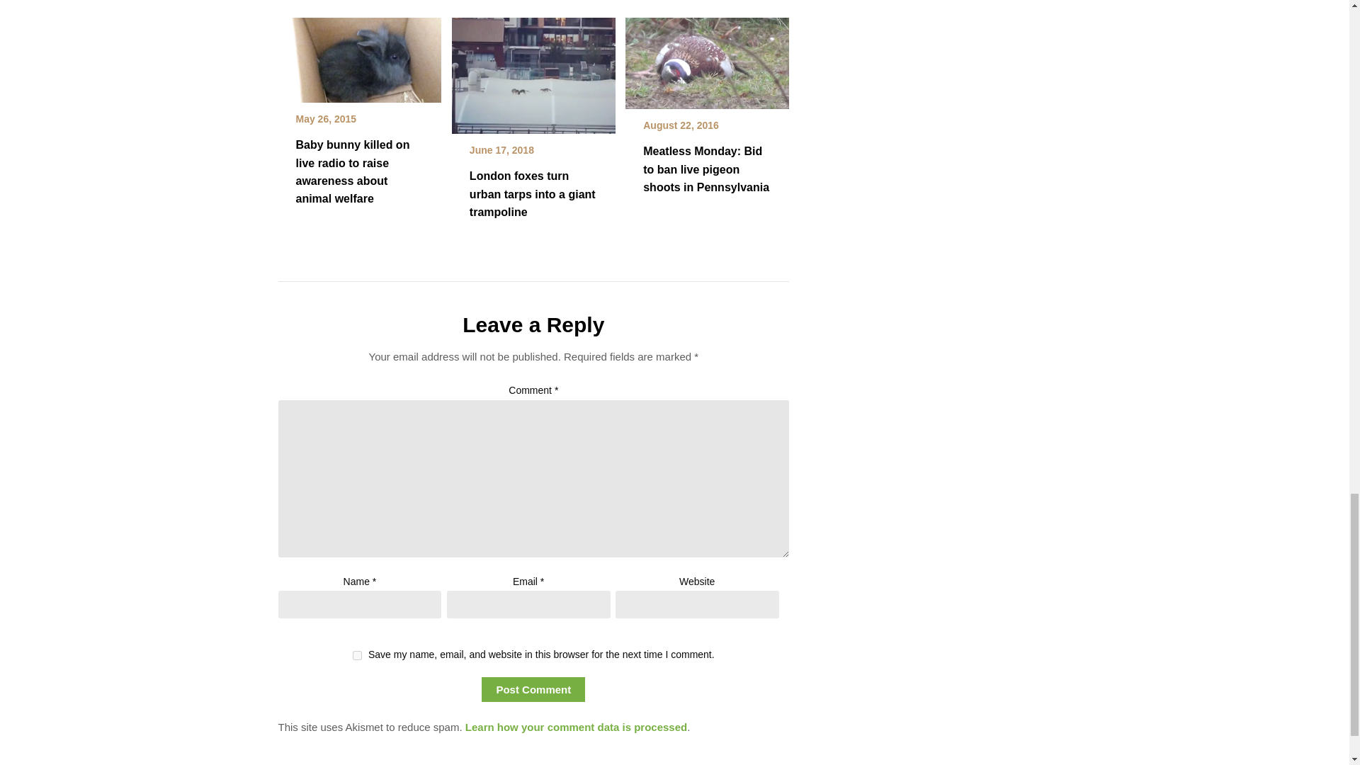  I want to click on London foxes turn urban tarps into a giant trampoline, so click(532, 193).